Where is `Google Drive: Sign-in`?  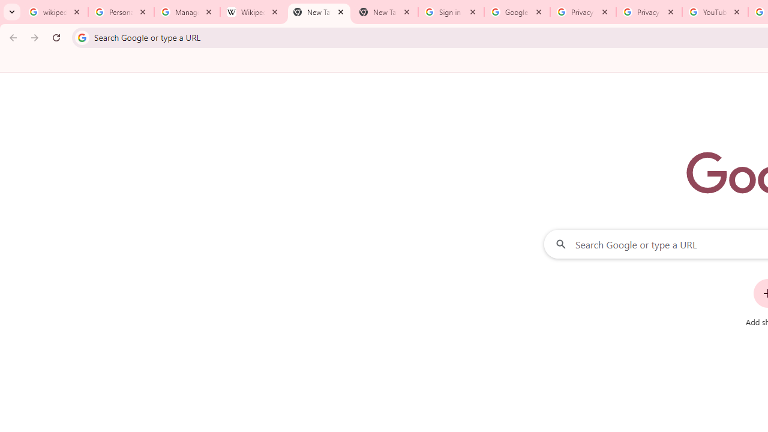
Google Drive: Sign-in is located at coordinates (517, 12).